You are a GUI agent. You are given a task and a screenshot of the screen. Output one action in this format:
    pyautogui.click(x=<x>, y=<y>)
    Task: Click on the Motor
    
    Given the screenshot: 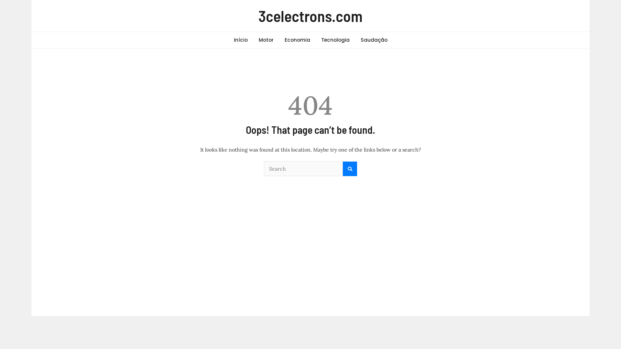 What is the action you would take?
    pyautogui.click(x=266, y=40)
    